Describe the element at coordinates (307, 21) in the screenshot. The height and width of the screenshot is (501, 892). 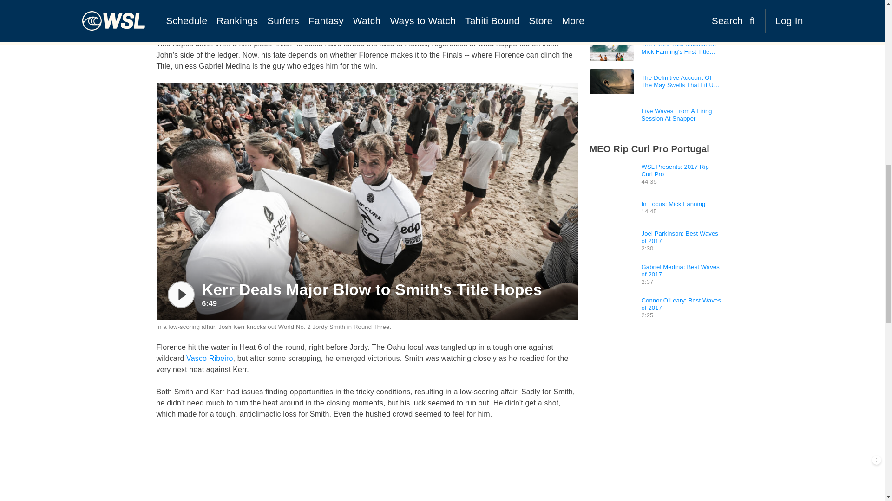
I see `Josh Kerr` at that location.